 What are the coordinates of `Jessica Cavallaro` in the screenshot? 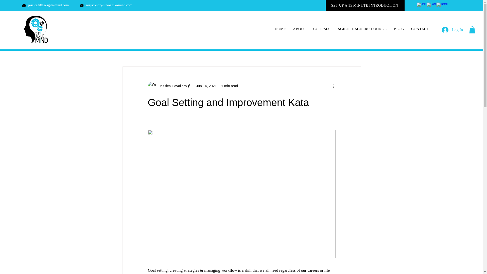 It's located at (171, 86).